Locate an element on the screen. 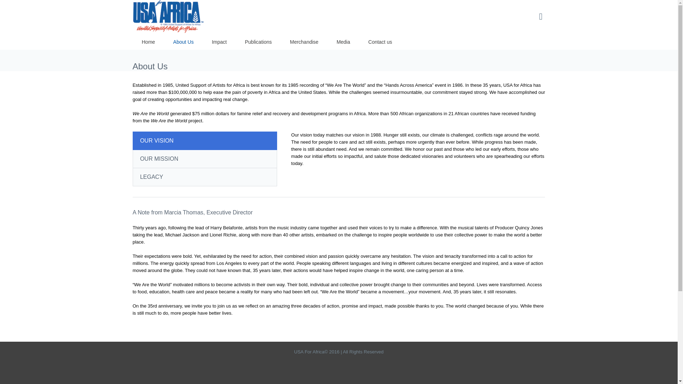 Image resolution: width=683 pixels, height=384 pixels. Home is located at coordinates (148, 42).